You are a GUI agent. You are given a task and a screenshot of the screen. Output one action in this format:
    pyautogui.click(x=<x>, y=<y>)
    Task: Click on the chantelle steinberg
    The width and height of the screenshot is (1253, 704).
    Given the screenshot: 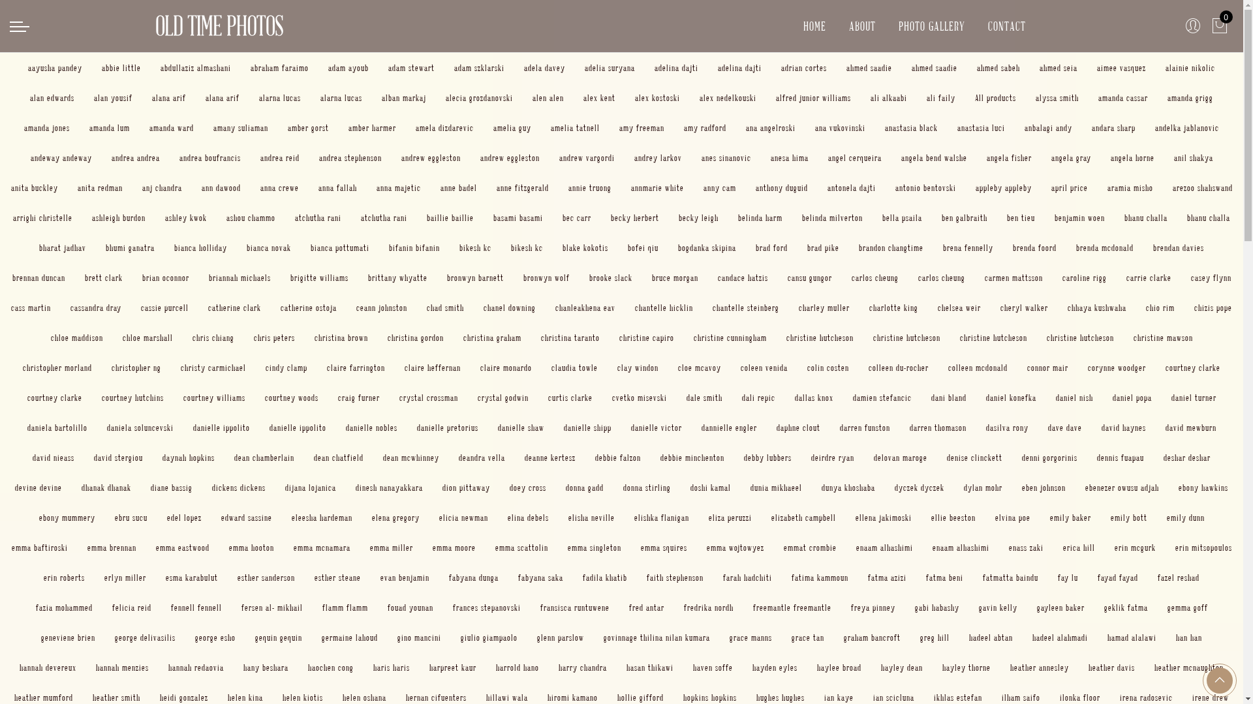 What is the action you would take?
    pyautogui.click(x=746, y=308)
    